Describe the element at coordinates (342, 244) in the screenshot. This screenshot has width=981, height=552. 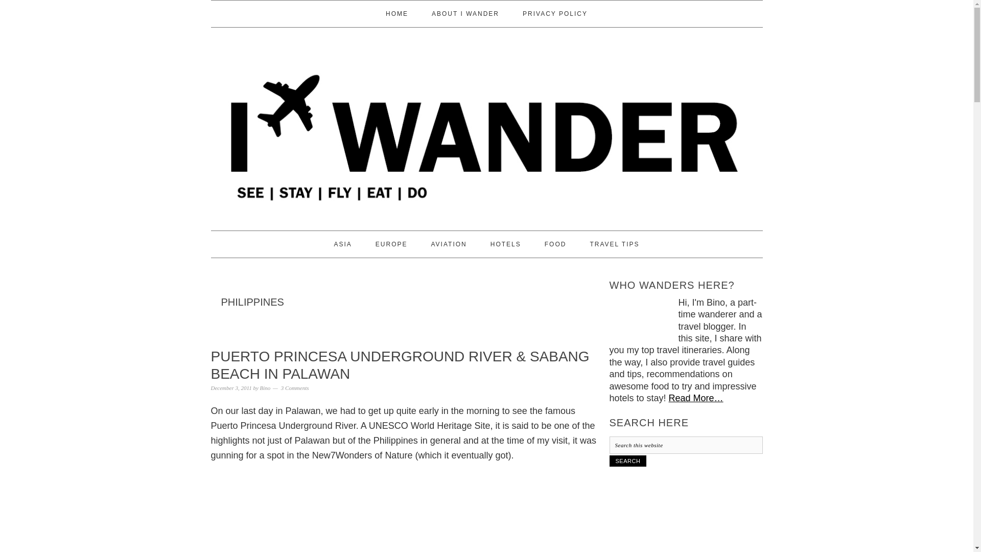
I see `ASIA` at that location.